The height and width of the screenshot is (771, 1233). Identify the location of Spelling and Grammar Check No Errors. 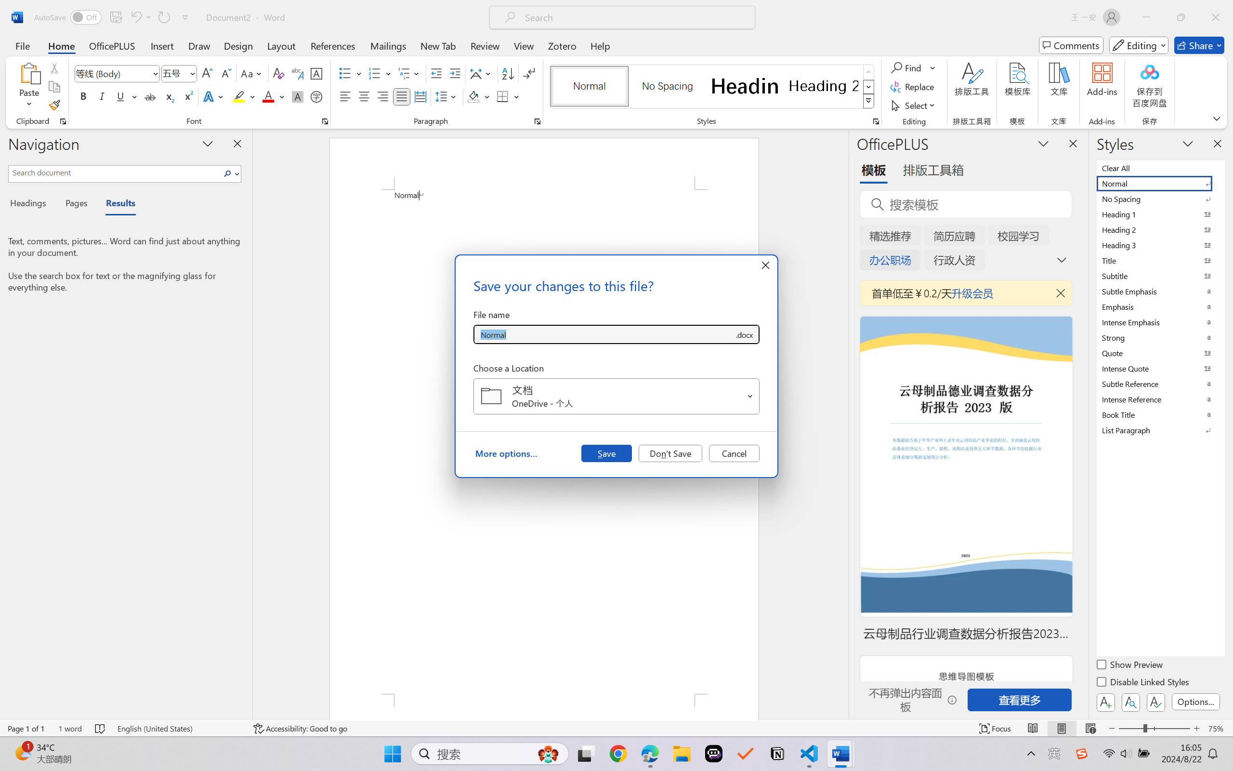
(101, 729).